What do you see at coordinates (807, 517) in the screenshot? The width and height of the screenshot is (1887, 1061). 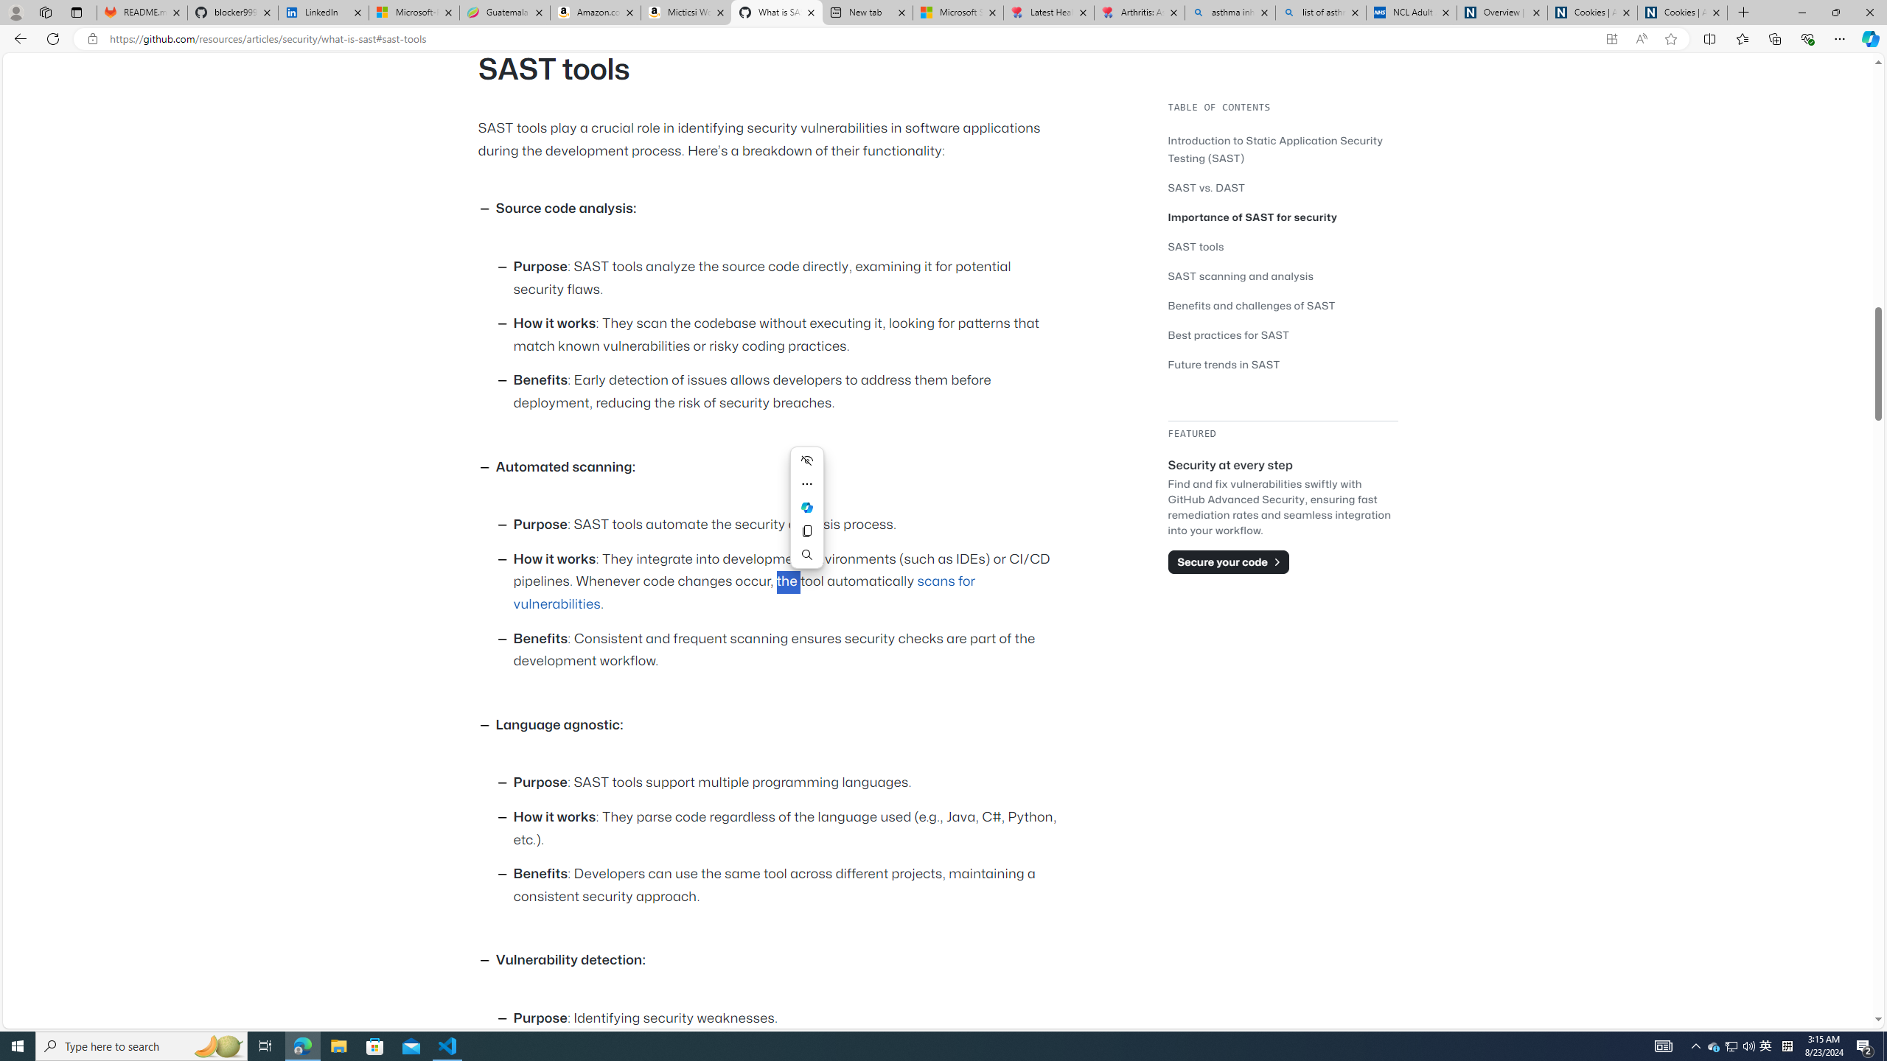 I see `Mini menu on text selection` at bounding box center [807, 517].